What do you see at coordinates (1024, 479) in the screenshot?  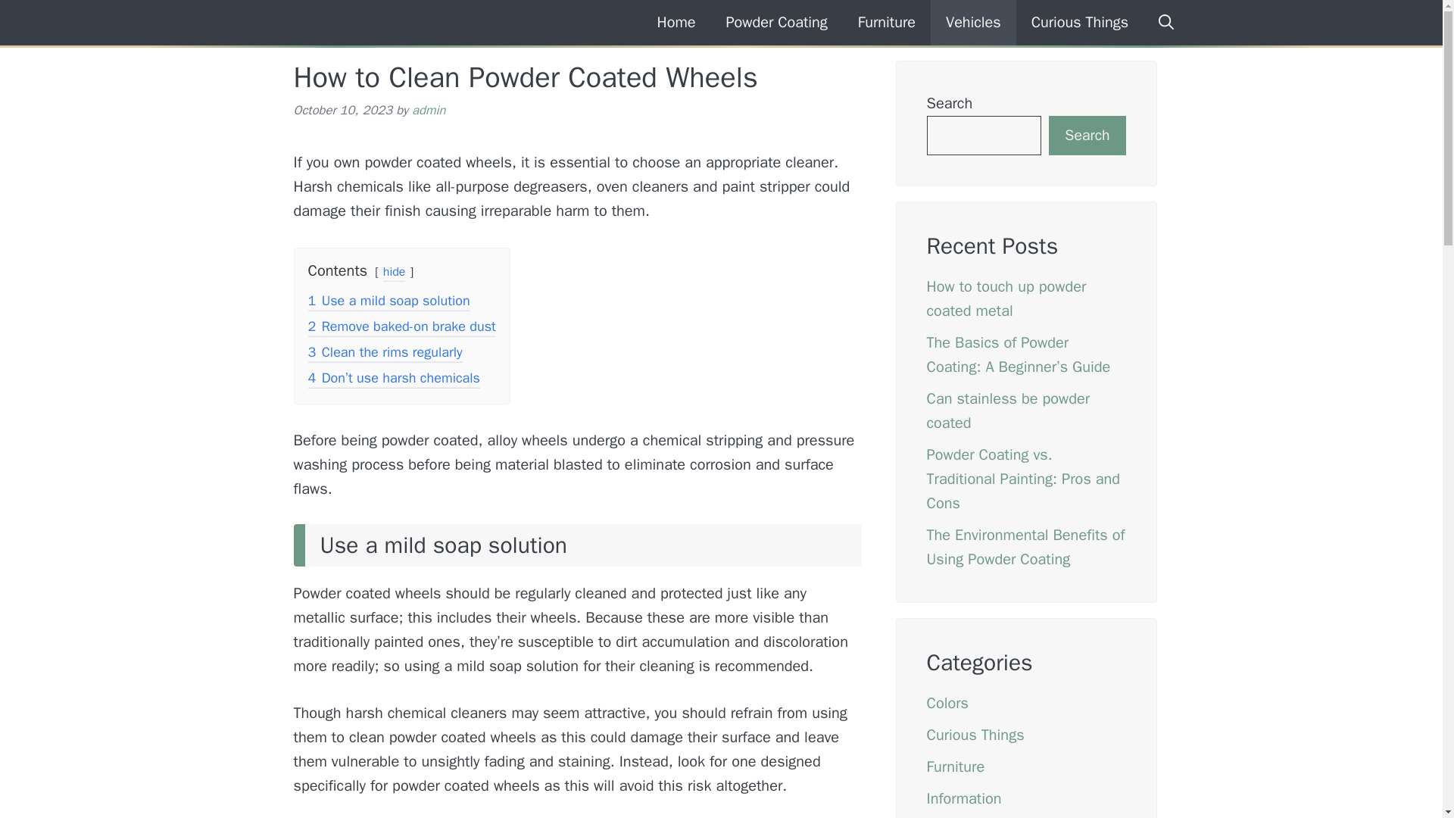 I see `Powder Coating vs. Traditional Painting: Pros and Cons` at bounding box center [1024, 479].